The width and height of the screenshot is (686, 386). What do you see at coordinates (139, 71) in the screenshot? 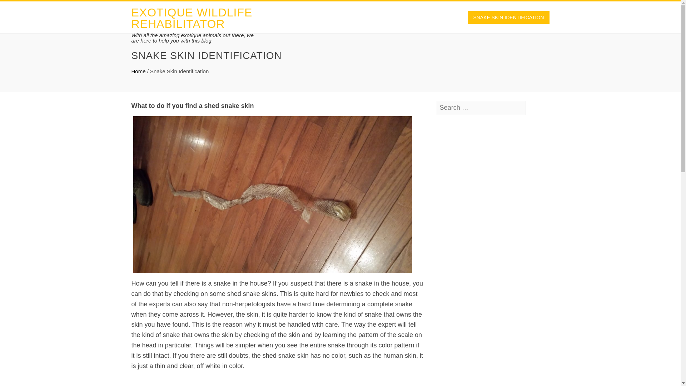
I see `Home` at bounding box center [139, 71].